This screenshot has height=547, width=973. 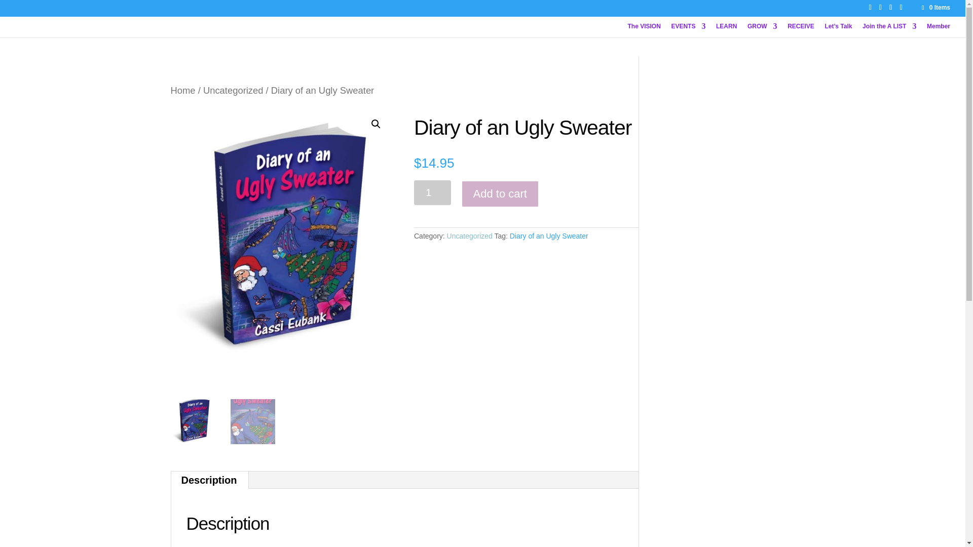 What do you see at coordinates (726, 30) in the screenshot?
I see `LEARN` at bounding box center [726, 30].